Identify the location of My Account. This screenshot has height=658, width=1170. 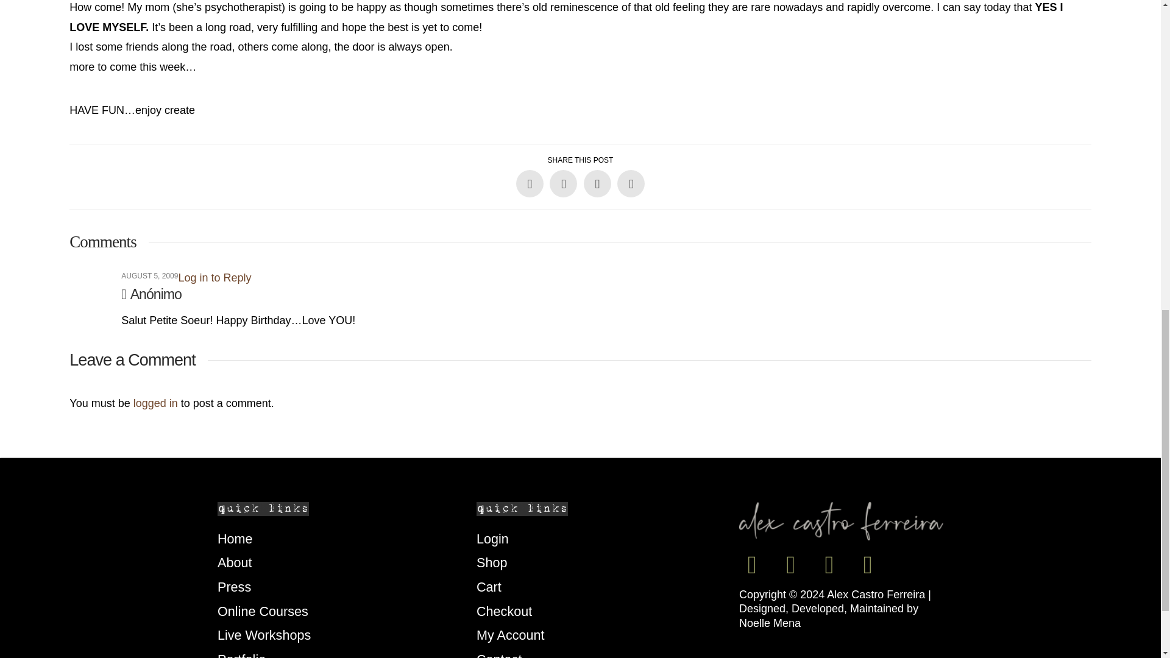
(603, 635).